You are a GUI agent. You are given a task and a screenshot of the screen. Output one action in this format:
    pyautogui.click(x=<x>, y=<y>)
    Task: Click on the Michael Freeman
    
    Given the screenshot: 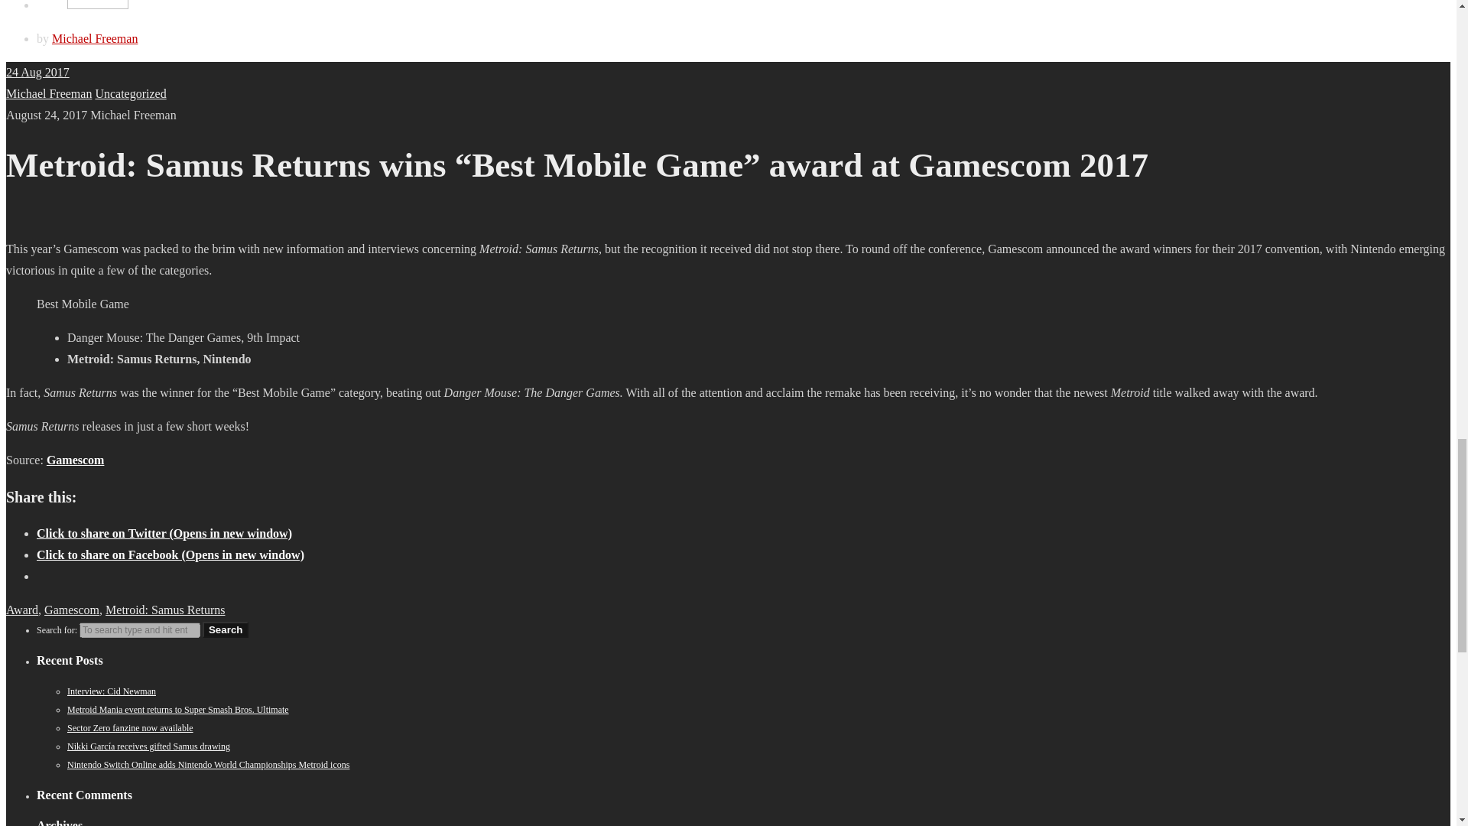 What is the action you would take?
    pyautogui.click(x=95, y=38)
    